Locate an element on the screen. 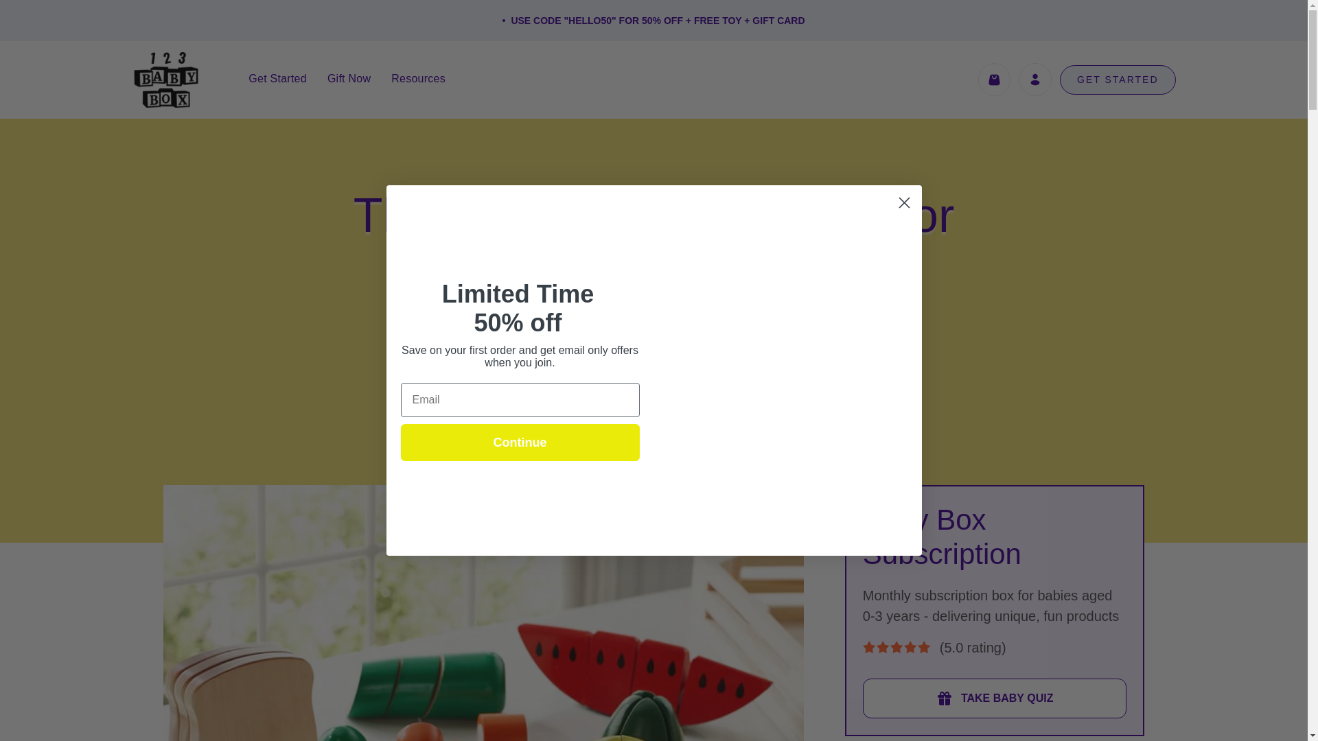  GET STARTED is located at coordinates (1118, 80).